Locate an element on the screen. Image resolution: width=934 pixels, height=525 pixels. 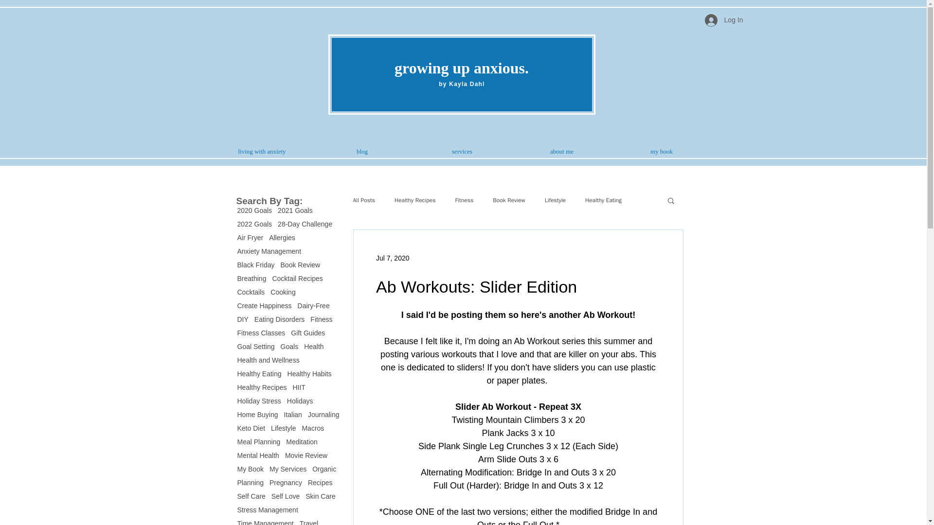
Air Fryer is located at coordinates (250, 237).